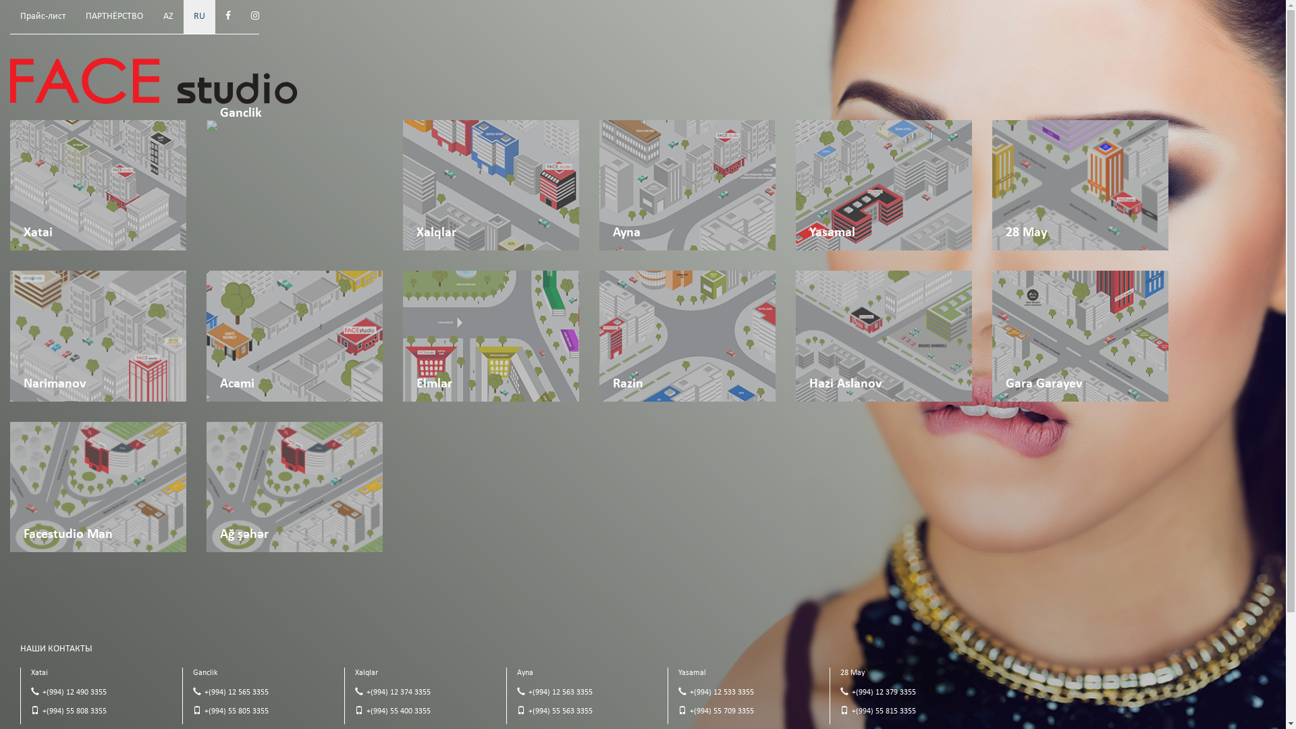 This screenshot has height=729, width=1296. Describe the element at coordinates (200, 17) in the screenshot. I see `RU` at that location.